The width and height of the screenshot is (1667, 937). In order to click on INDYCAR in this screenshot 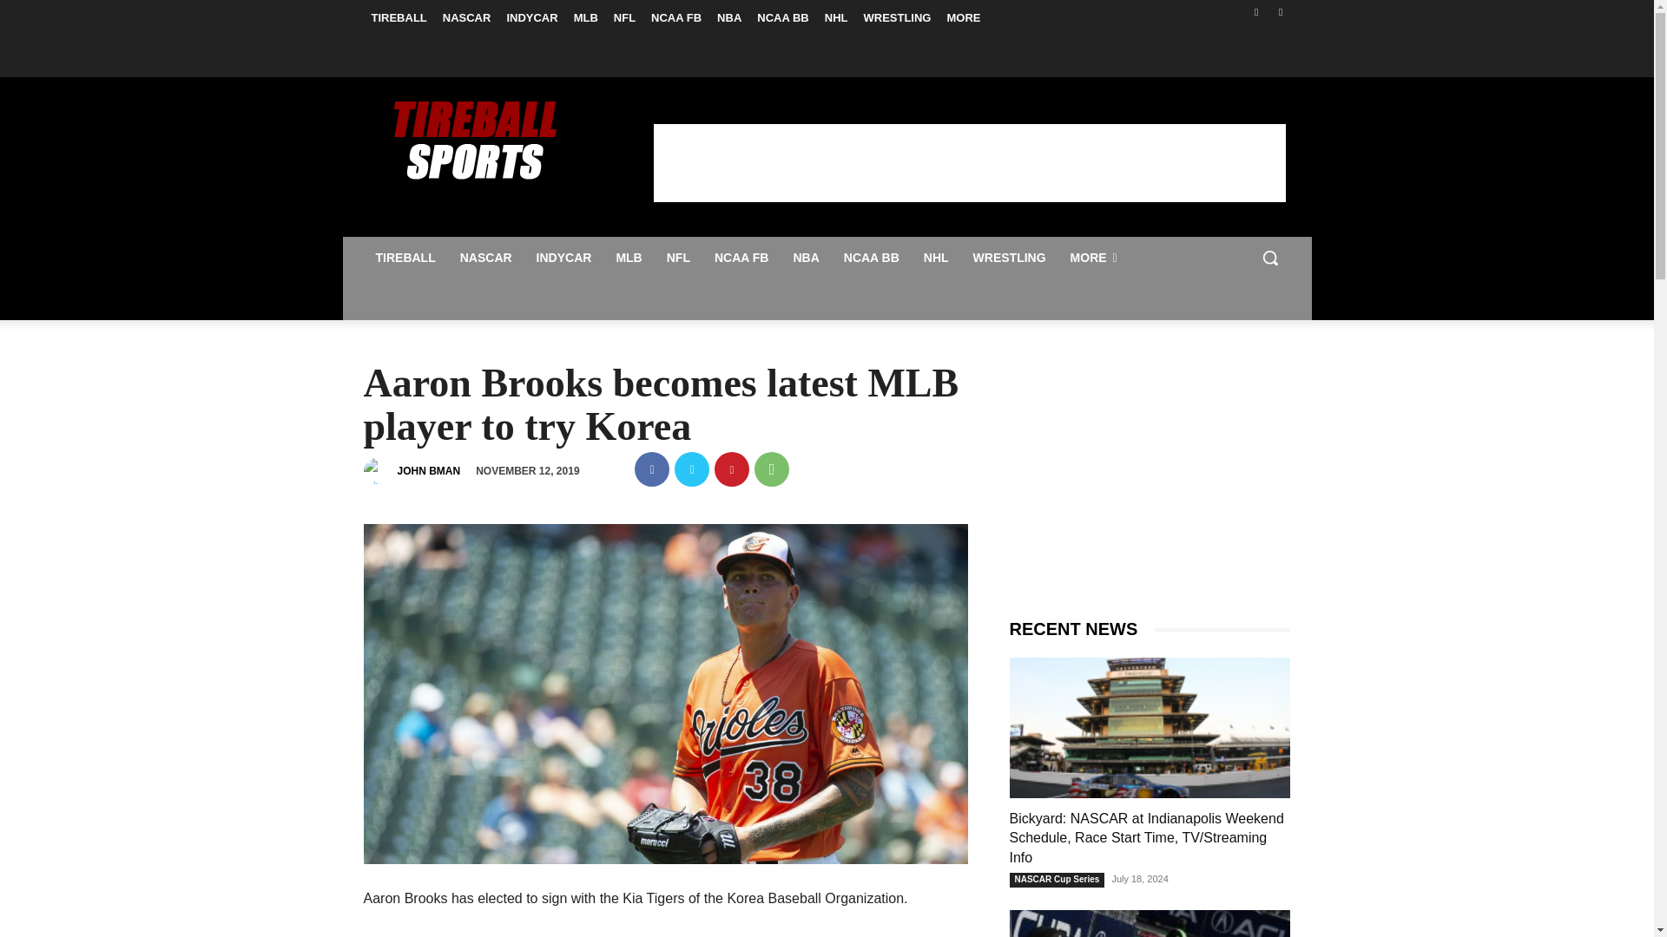, I will do `click(531, 17)`.